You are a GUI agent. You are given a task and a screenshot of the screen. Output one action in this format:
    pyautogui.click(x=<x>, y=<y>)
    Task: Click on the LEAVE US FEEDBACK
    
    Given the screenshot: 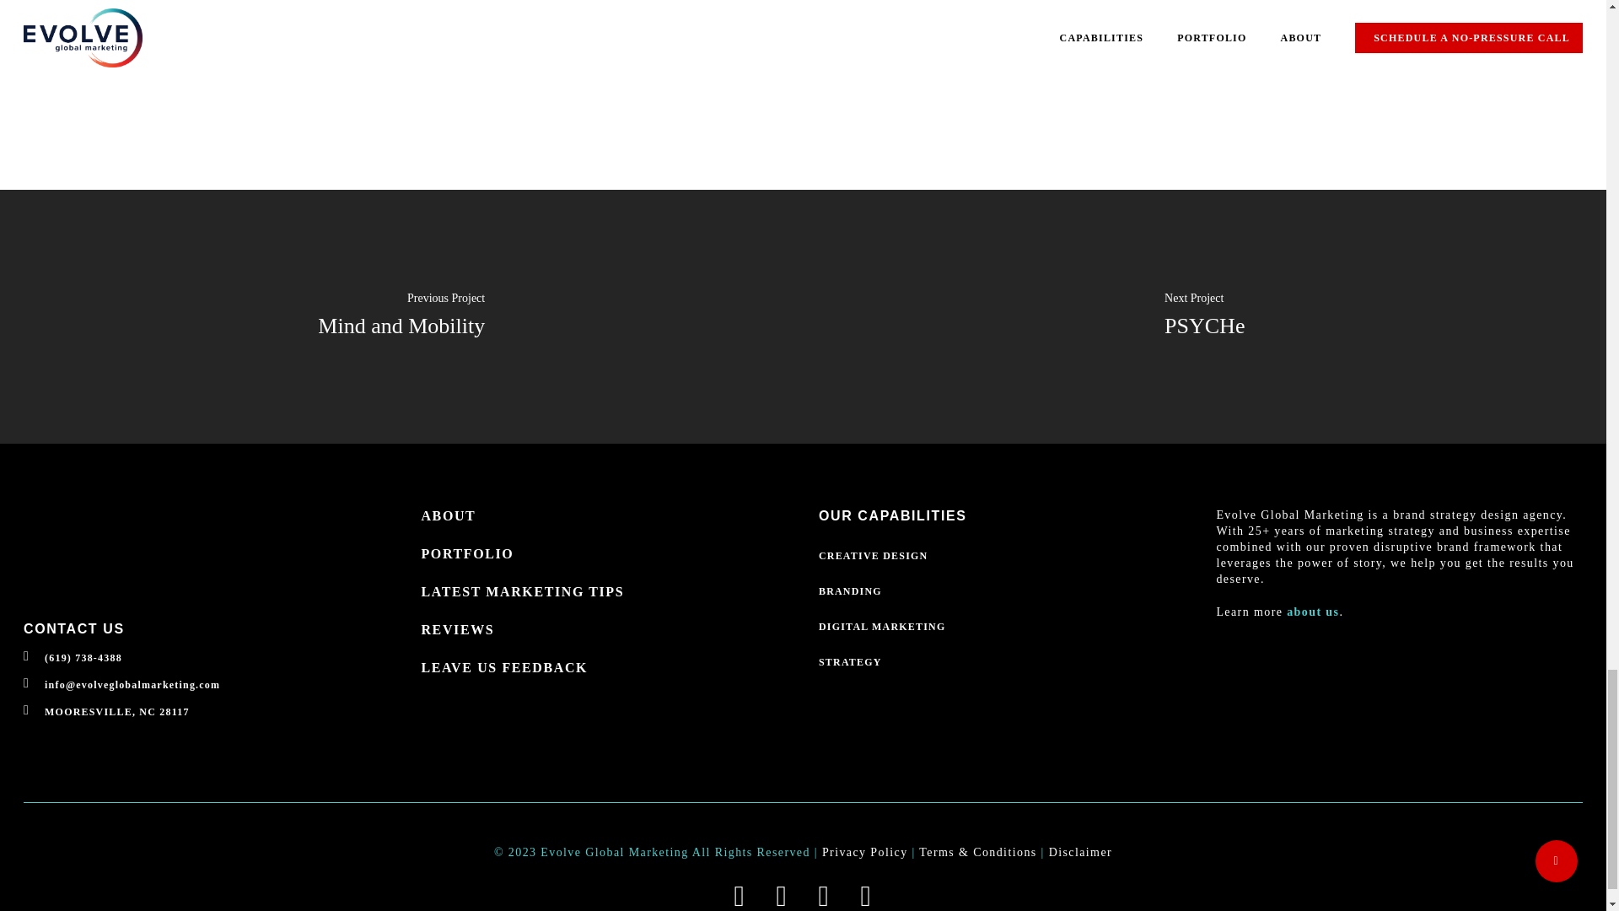 What is the action you would take?
    pyautogui.click(x=604, y=668)
    